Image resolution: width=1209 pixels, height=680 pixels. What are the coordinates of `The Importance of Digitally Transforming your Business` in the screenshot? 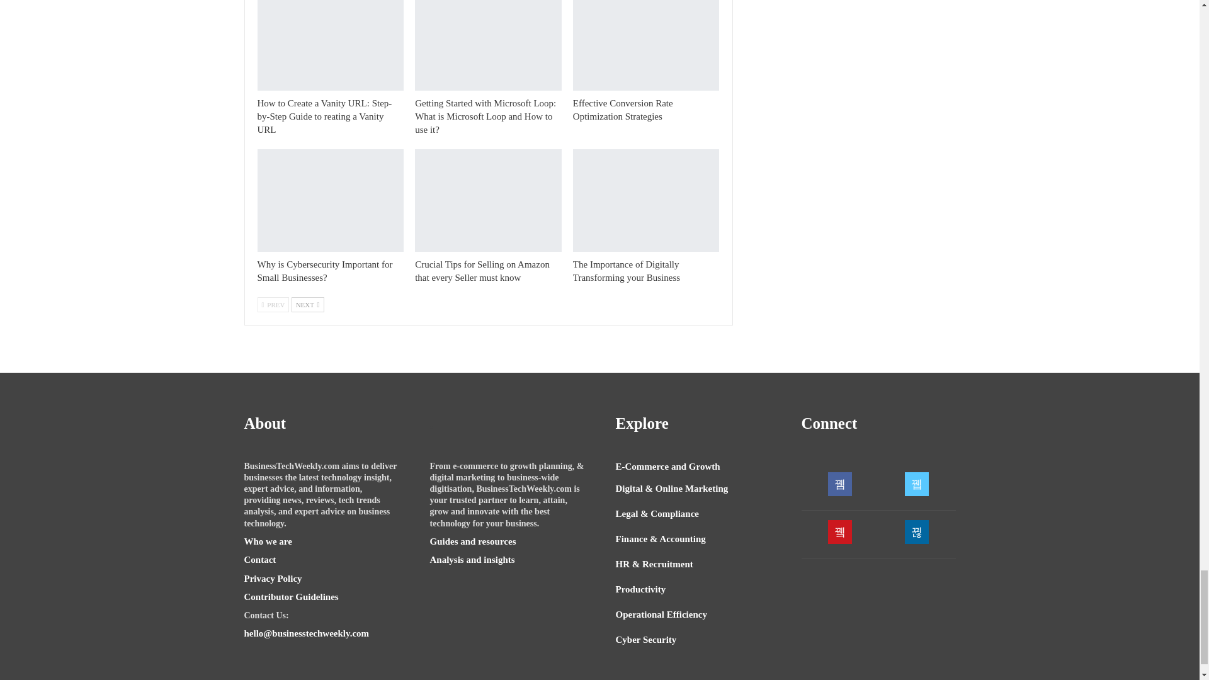 It's located at (626, 271).